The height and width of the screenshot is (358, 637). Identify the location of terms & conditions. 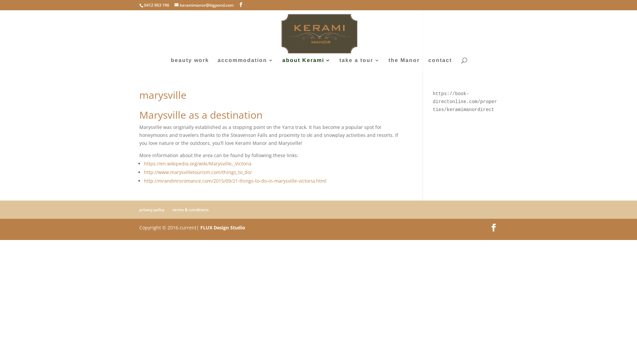
(190, 209).